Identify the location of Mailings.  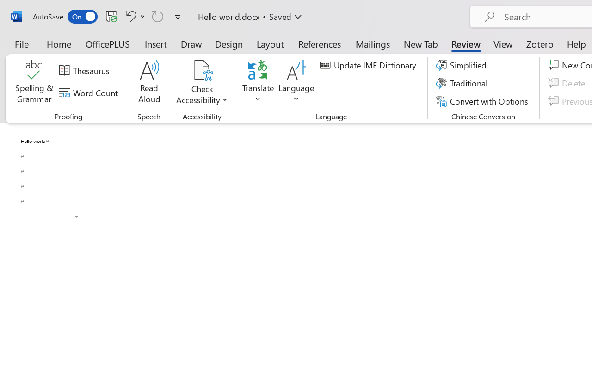
(373, 43).